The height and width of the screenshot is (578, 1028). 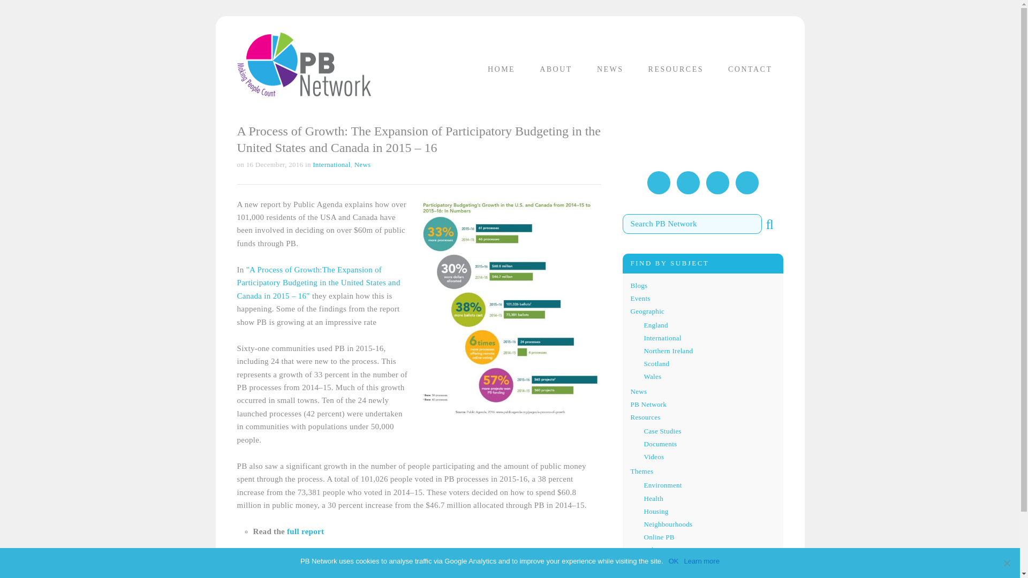 I want to click on CONTACT, so click(x=751, y=70).